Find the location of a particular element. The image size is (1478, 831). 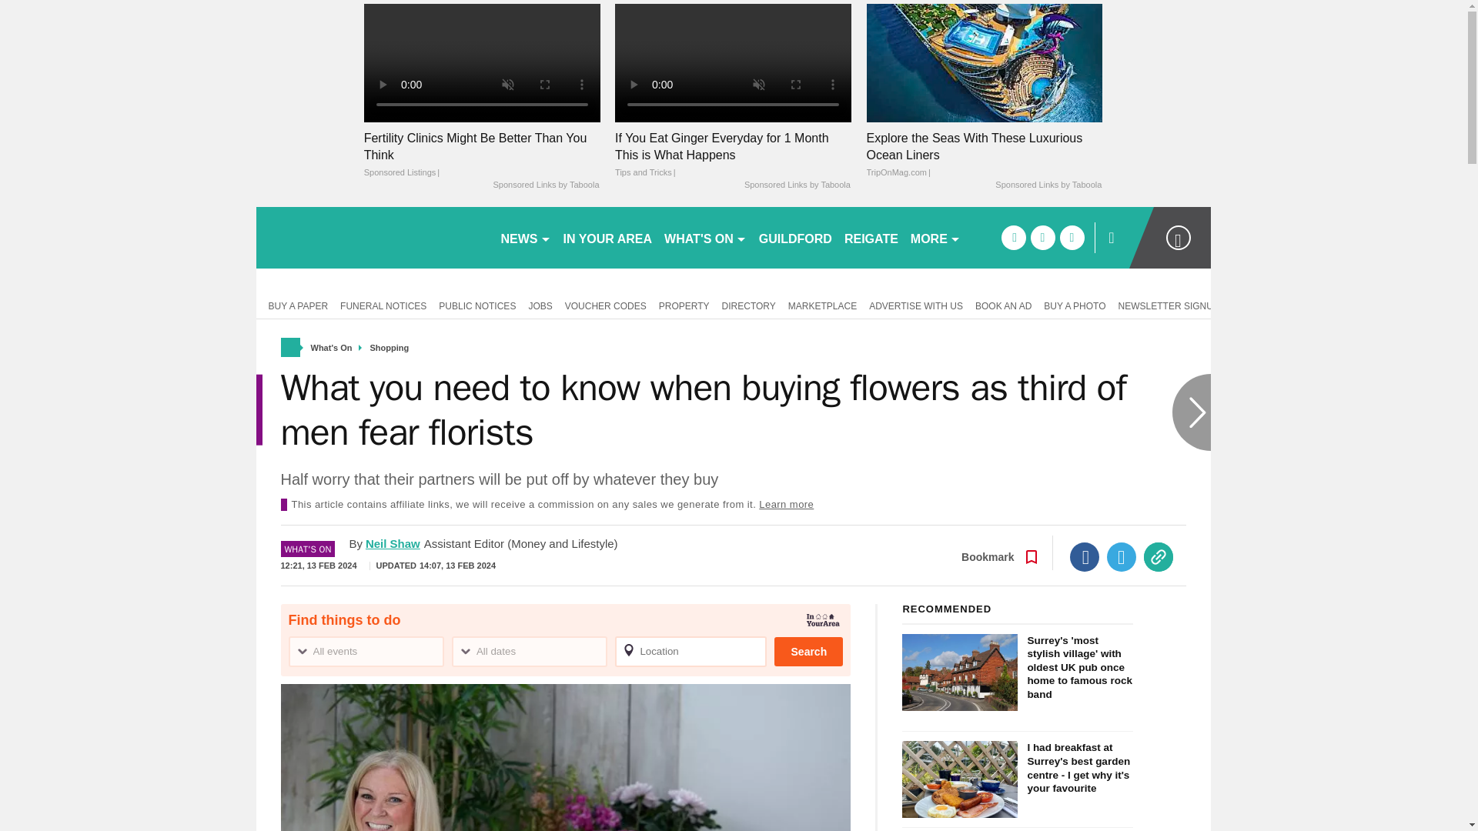

NEWS is located at coordinates (525, 237).